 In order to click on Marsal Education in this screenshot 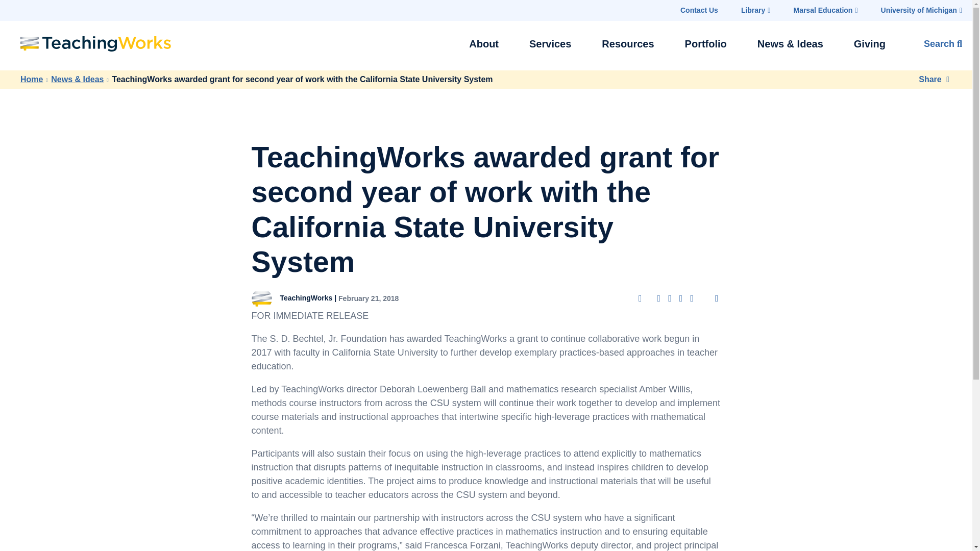, I will do `click(825, 10)`.